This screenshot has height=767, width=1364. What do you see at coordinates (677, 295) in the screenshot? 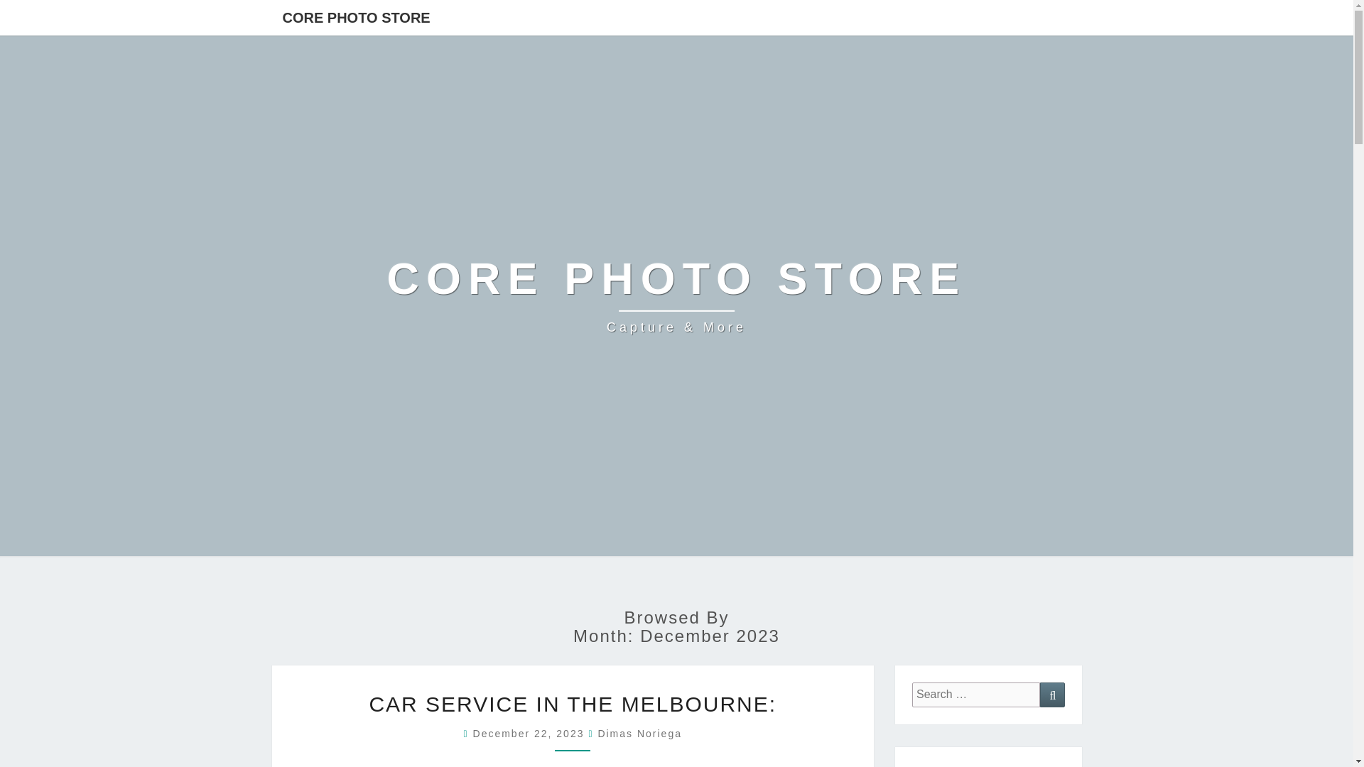
I see `Core Photo Store` at bounding box center [677, 295].